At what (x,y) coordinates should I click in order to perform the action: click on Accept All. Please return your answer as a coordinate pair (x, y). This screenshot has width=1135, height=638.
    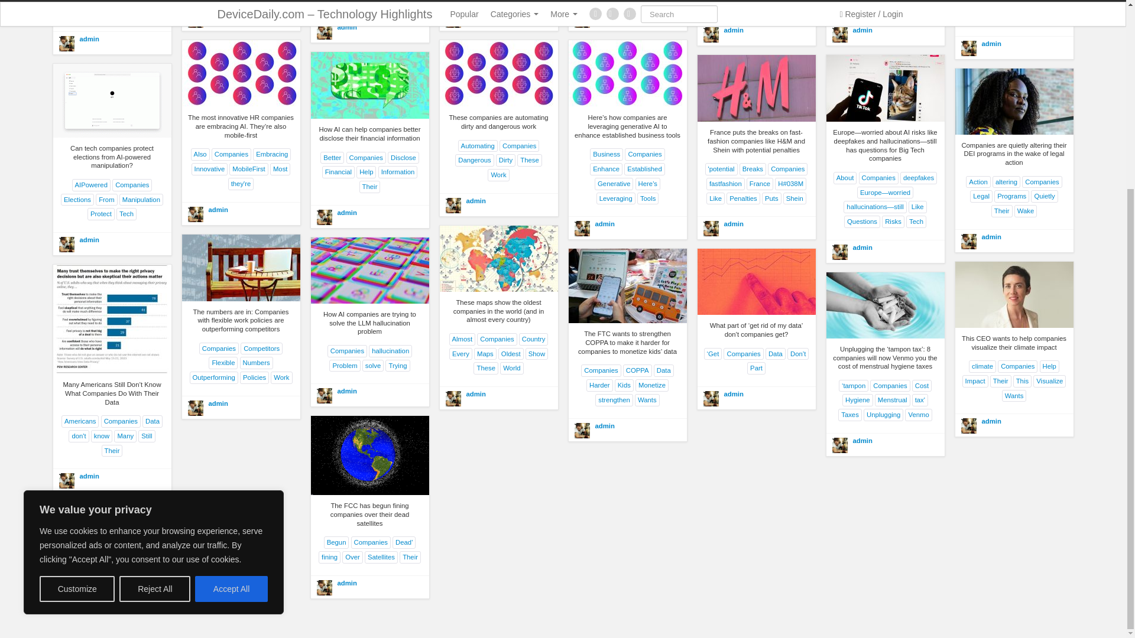
    Looking at the image, I should click on (232, 327).